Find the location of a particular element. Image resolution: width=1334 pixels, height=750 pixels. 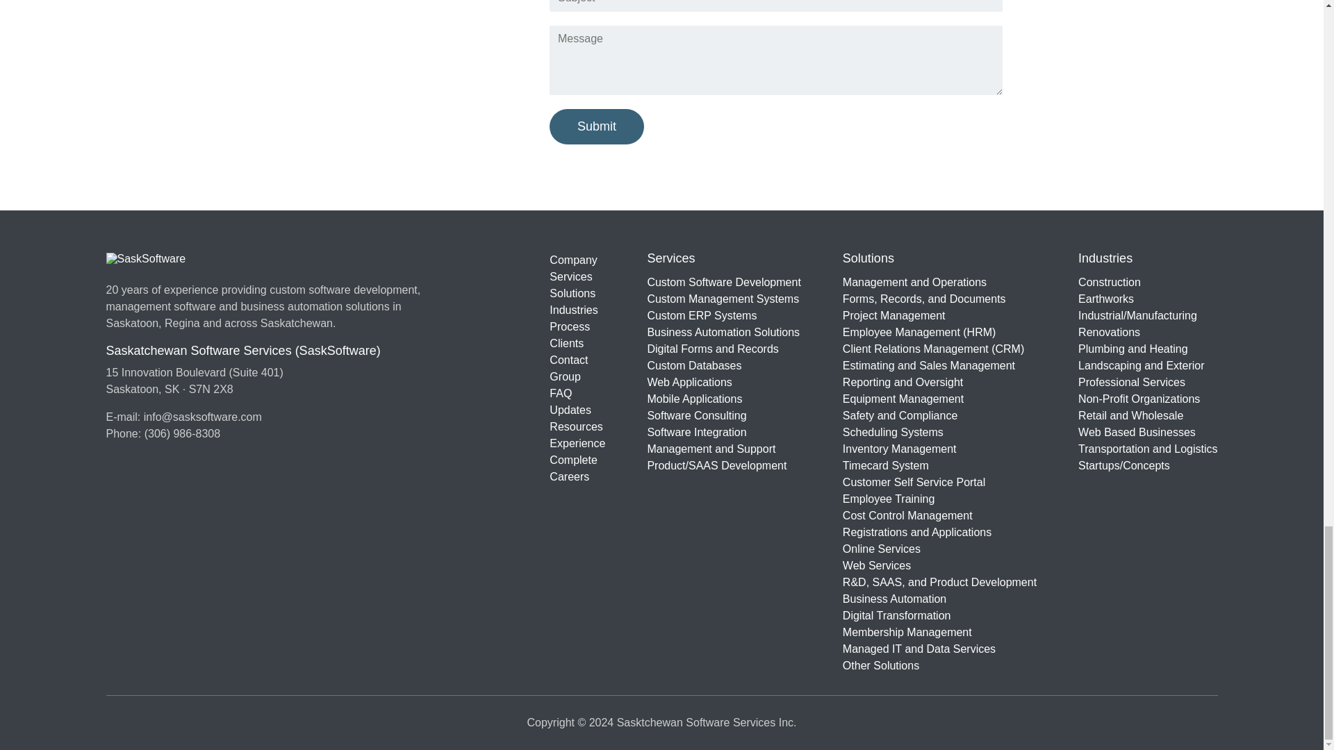

Careers is located at coordinates (577, 476).